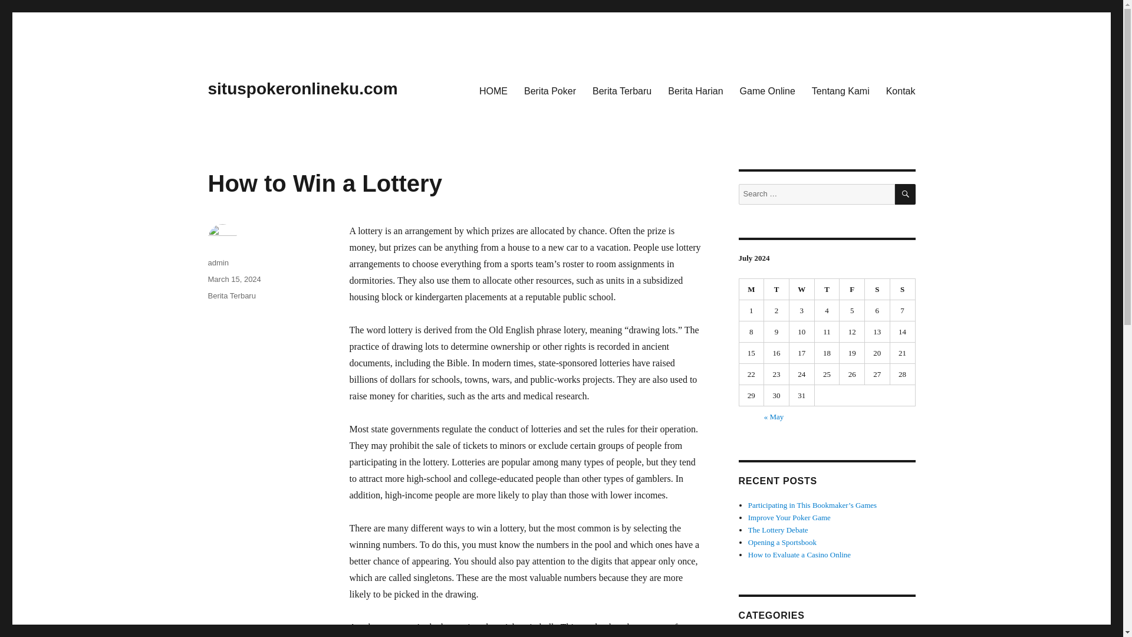 The image size is (1132, 637). What do you see at coordinates (231, 295) in the screenshot?
I see `Berita Terbaru` at bounding box center [231, 295].